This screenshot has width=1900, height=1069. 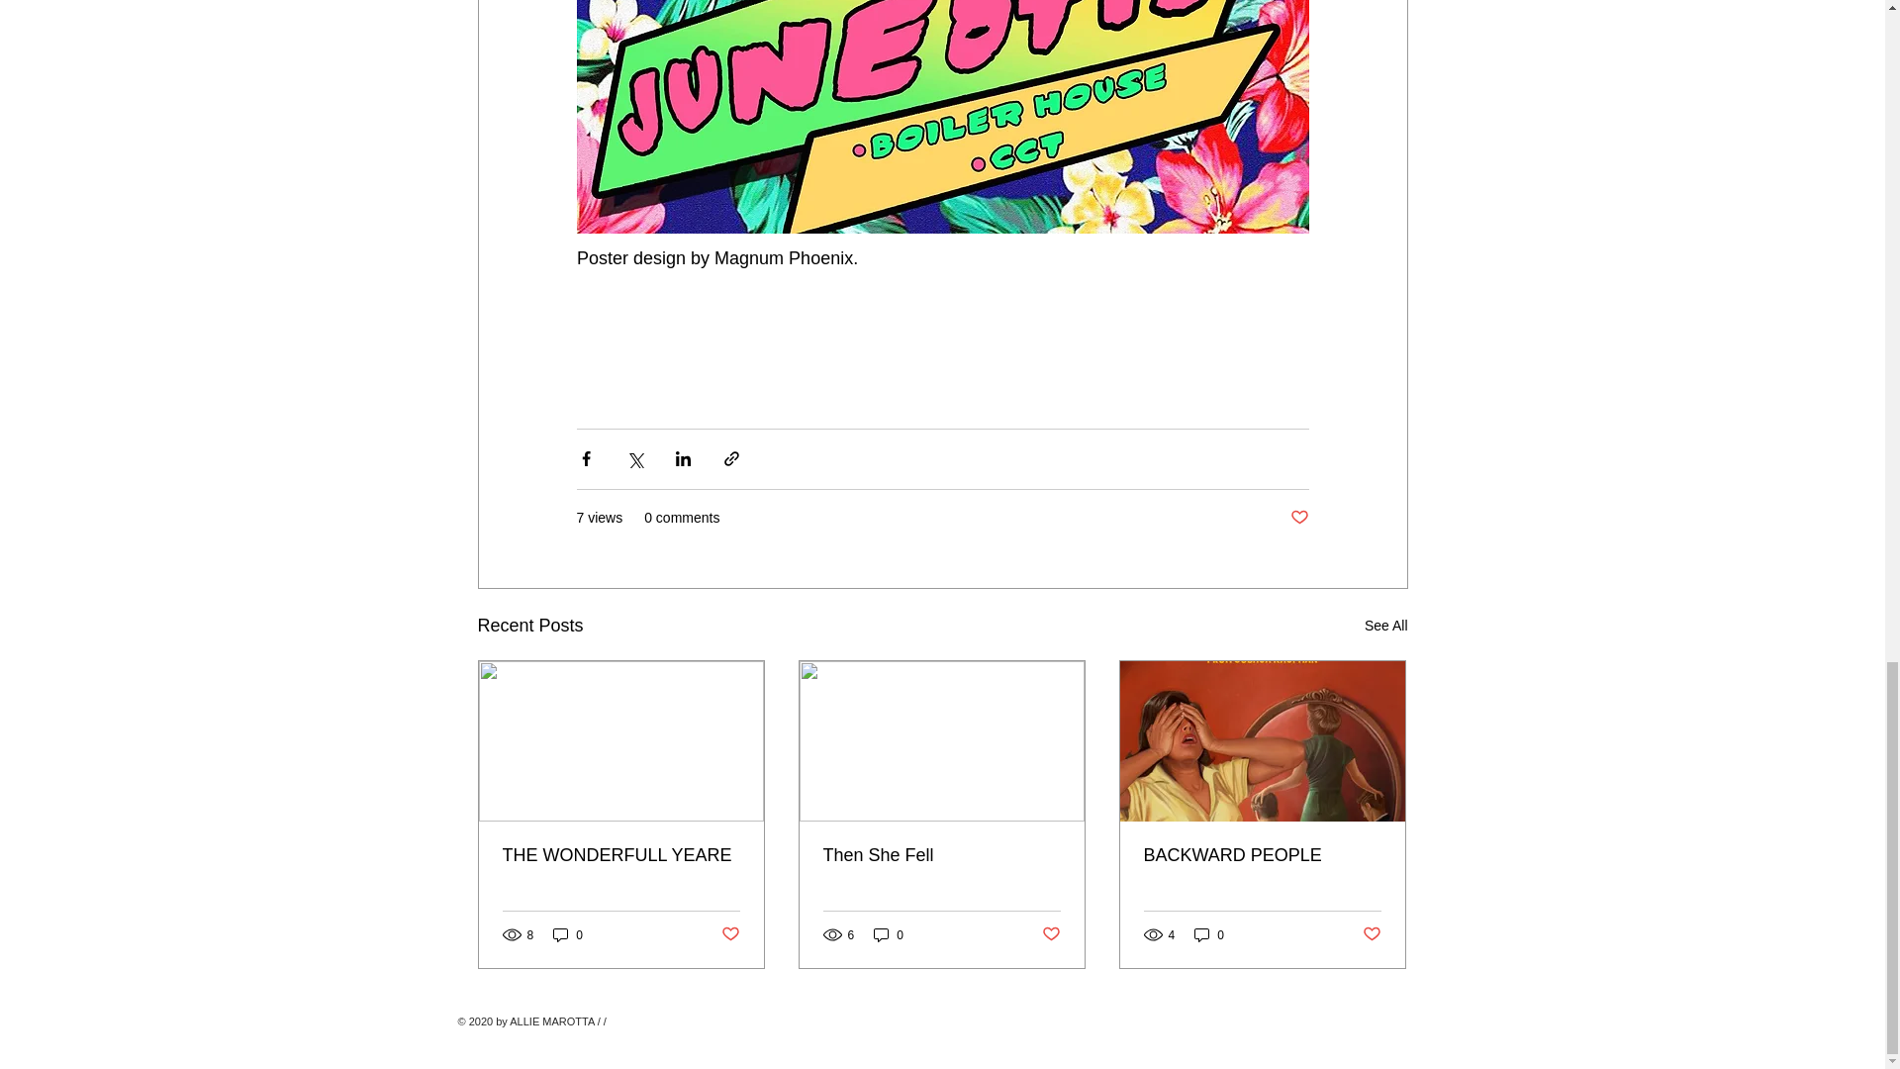 I want to click on See All, so click(x=1385, y=626).